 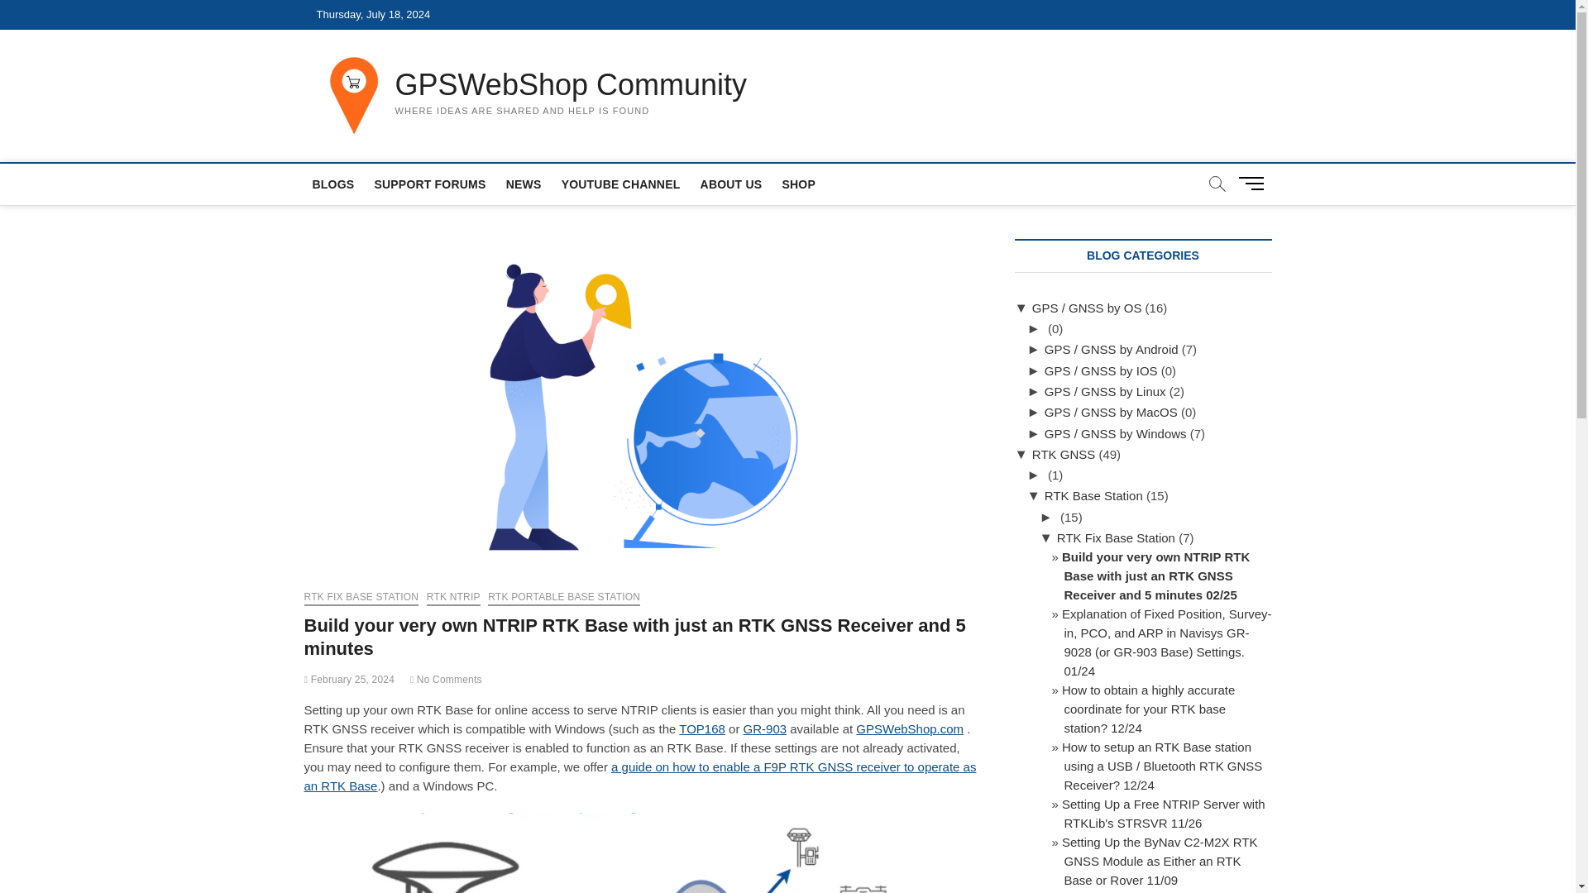 I want to click on RTK PORTABLE BASE STATION, so click(x=563, y=599).